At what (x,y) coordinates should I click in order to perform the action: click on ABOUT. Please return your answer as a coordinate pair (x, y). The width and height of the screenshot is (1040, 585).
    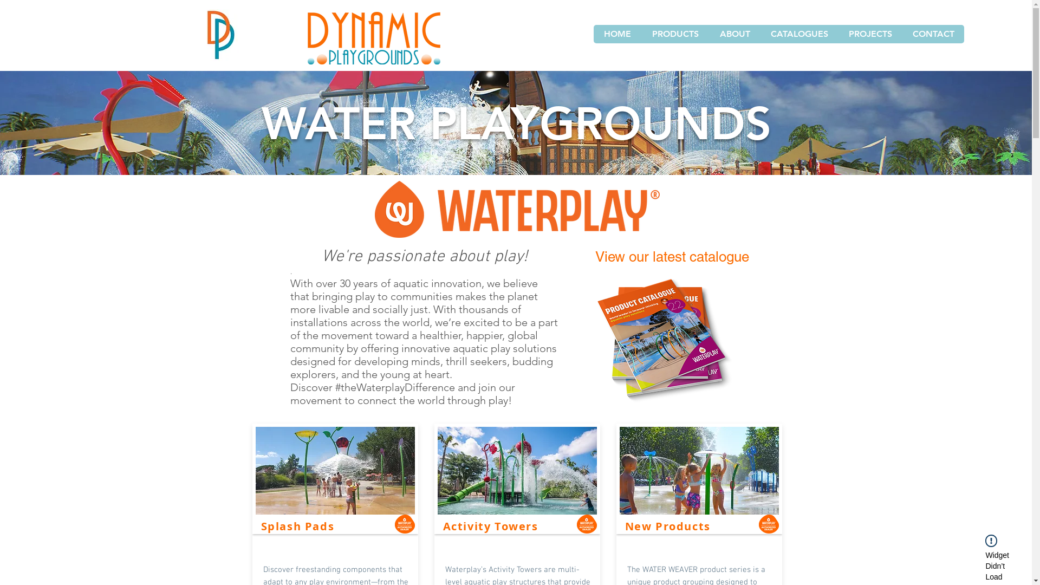
    Looking at the image, I should click on (734, 34).